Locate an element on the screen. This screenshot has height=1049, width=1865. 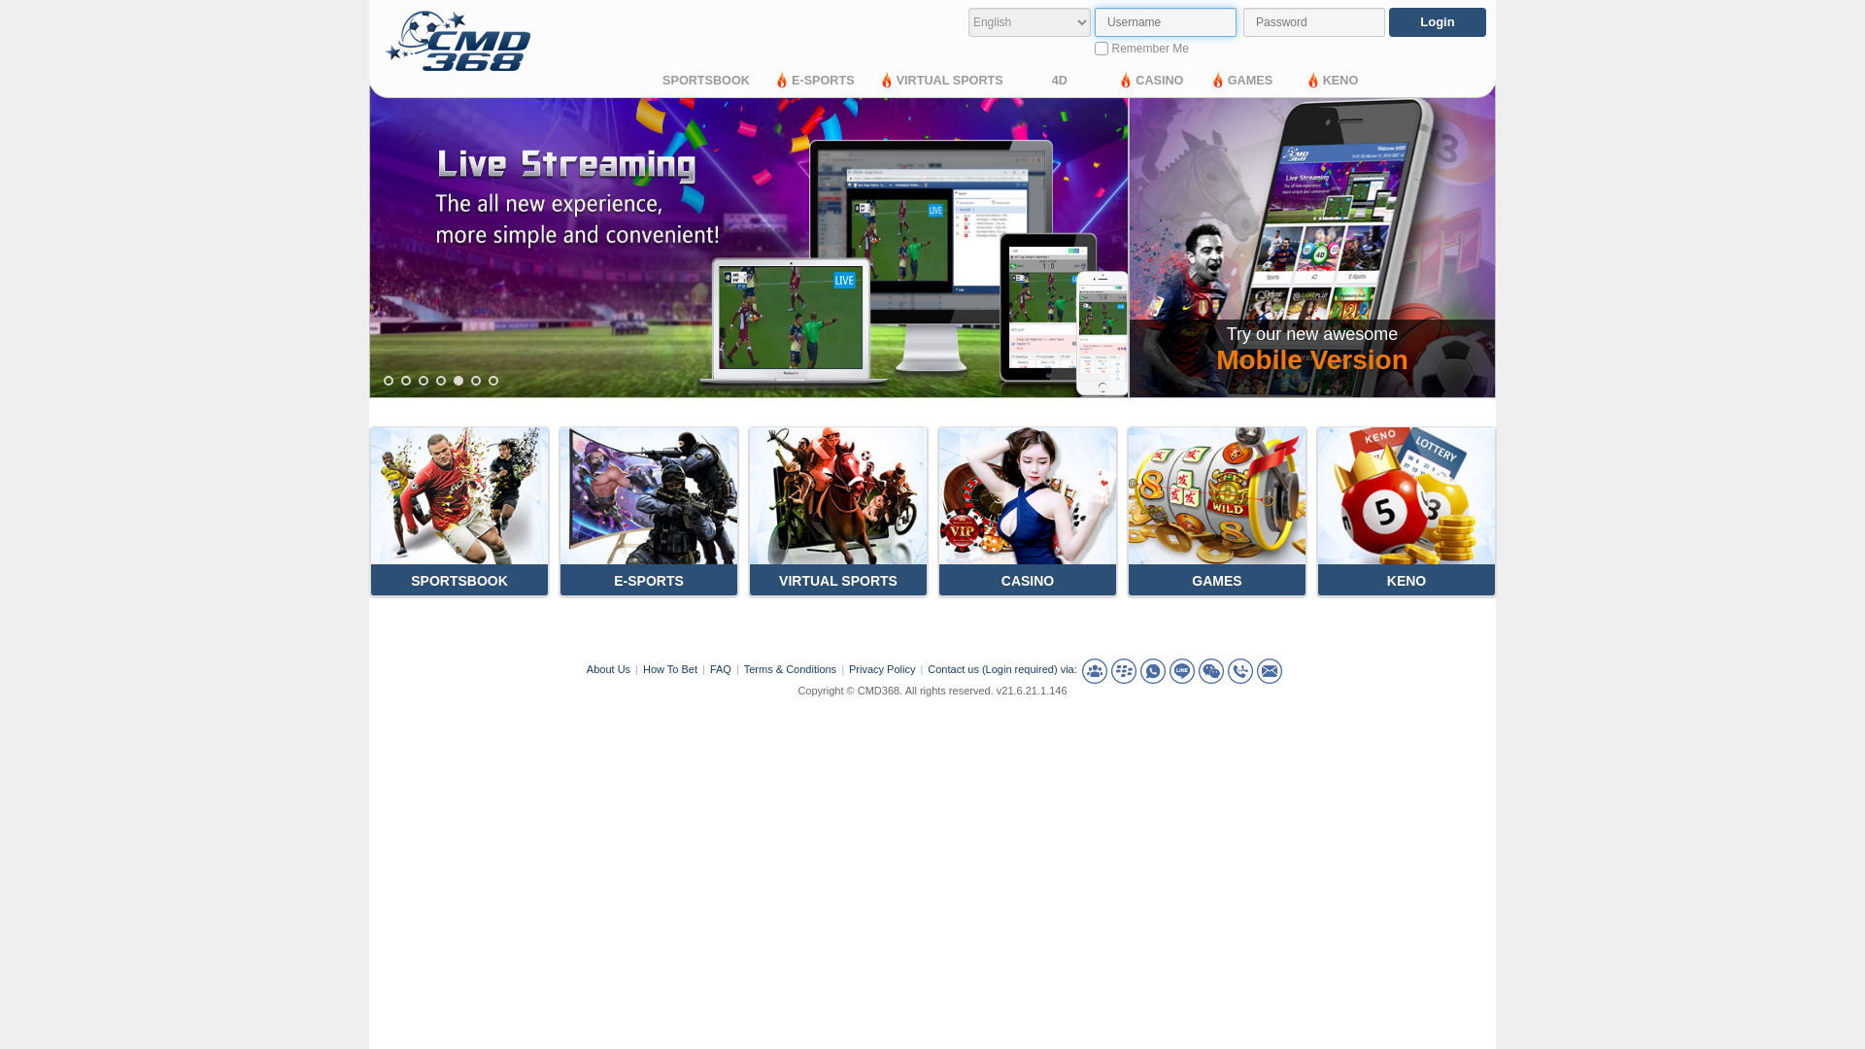
About Us is located at coordinates (608, 669).